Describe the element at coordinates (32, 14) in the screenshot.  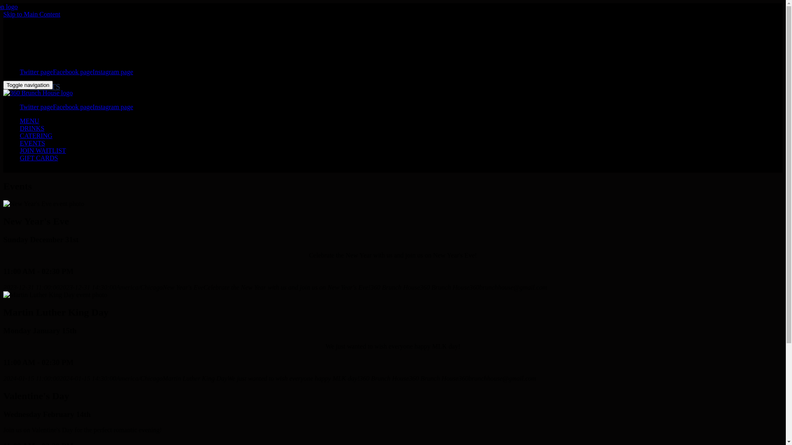
I see `Skip to Main Content` at that location.